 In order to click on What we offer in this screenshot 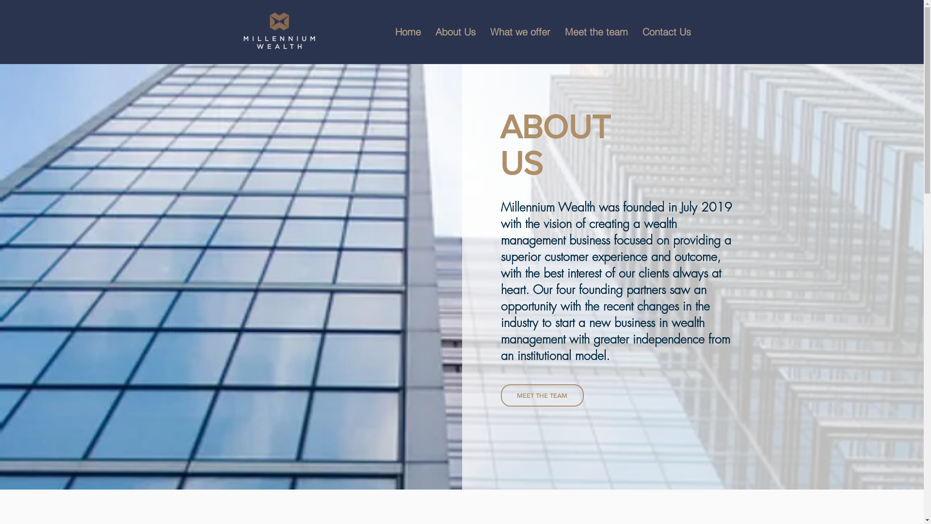, I will do `click(520, 32)`.